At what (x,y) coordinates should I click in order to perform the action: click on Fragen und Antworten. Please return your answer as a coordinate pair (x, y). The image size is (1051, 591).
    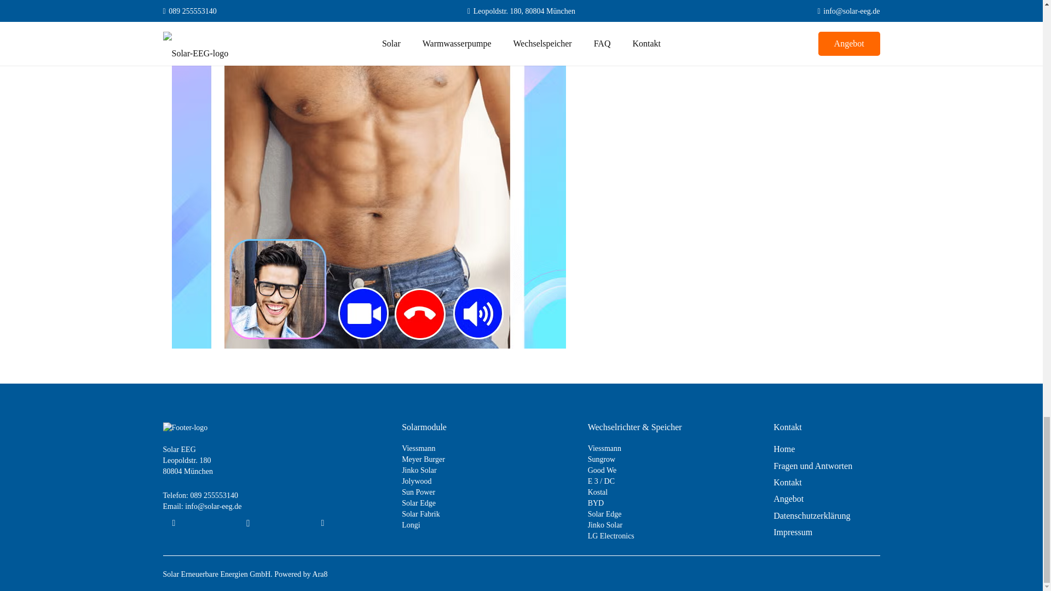
    Looking at the image, I should click on (813, 466).